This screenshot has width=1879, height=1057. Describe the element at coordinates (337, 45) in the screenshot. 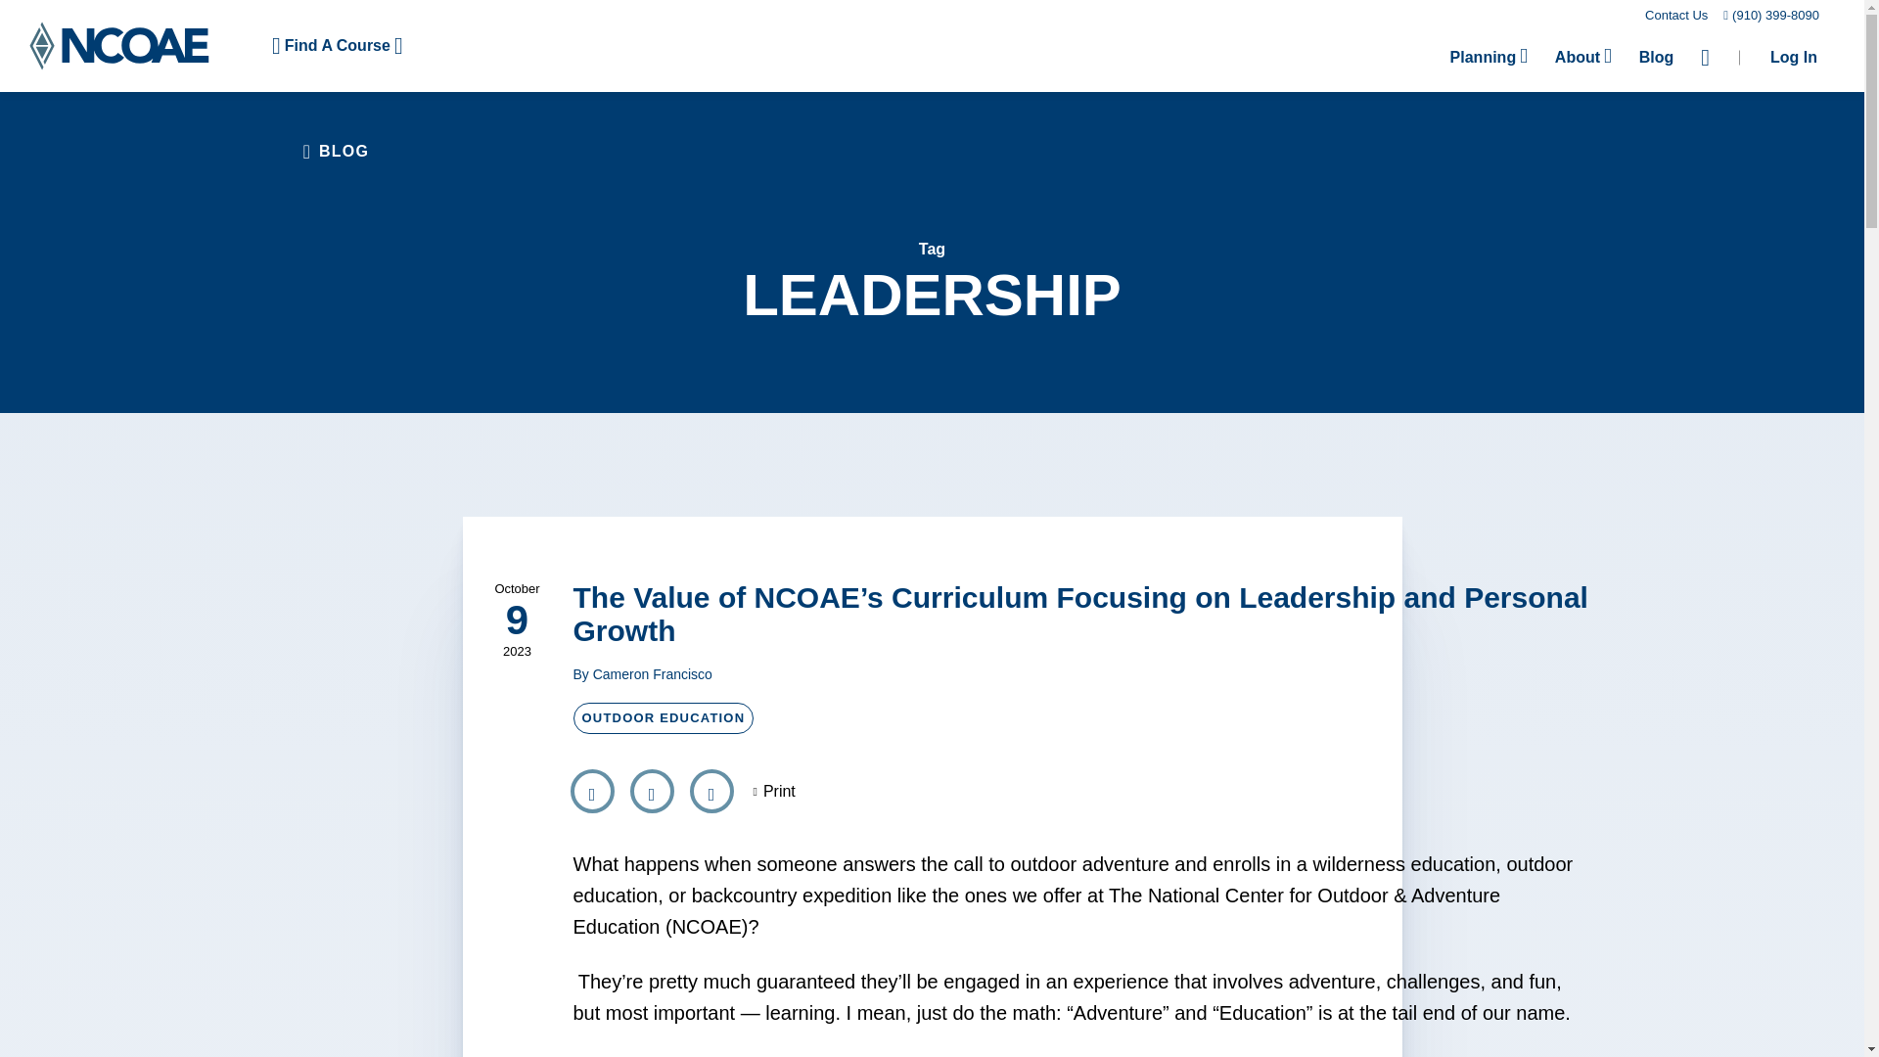

I see `Find A Course` at that location.